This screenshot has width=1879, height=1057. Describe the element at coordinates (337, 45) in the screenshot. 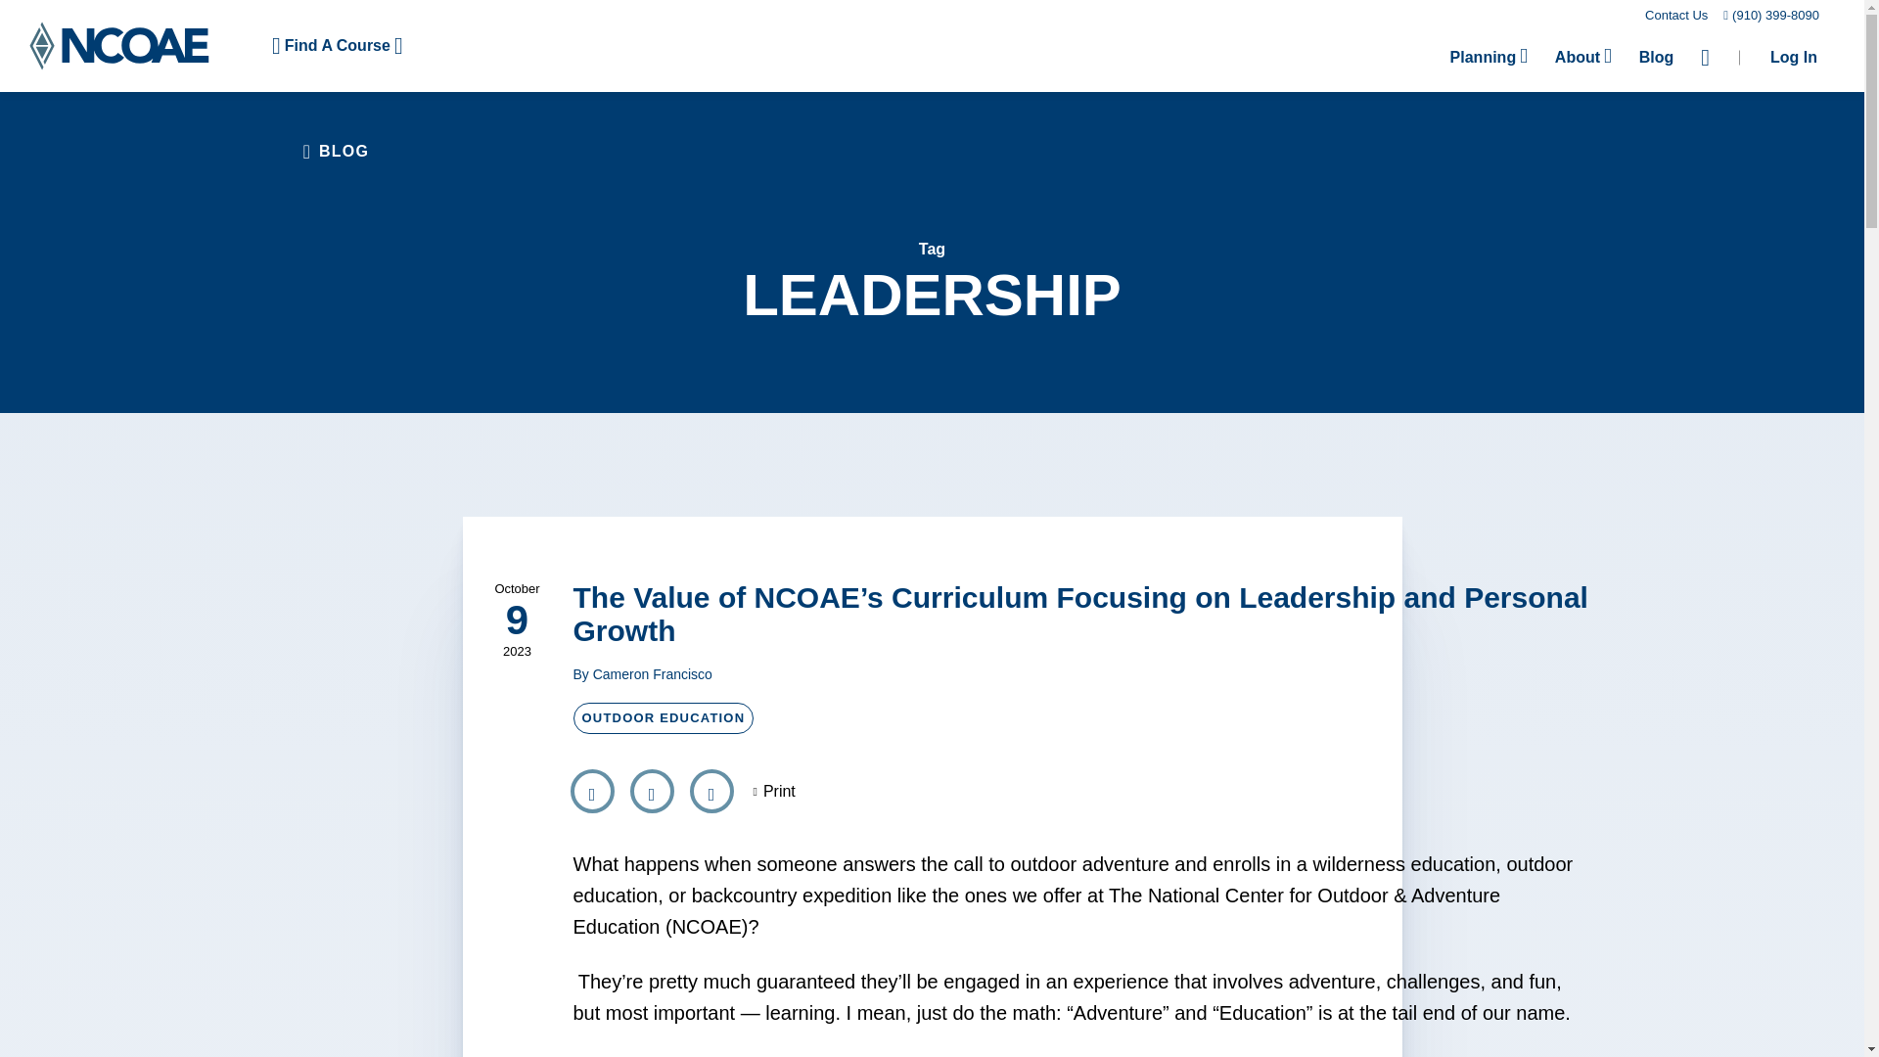

I see `Find A Course` at that location.